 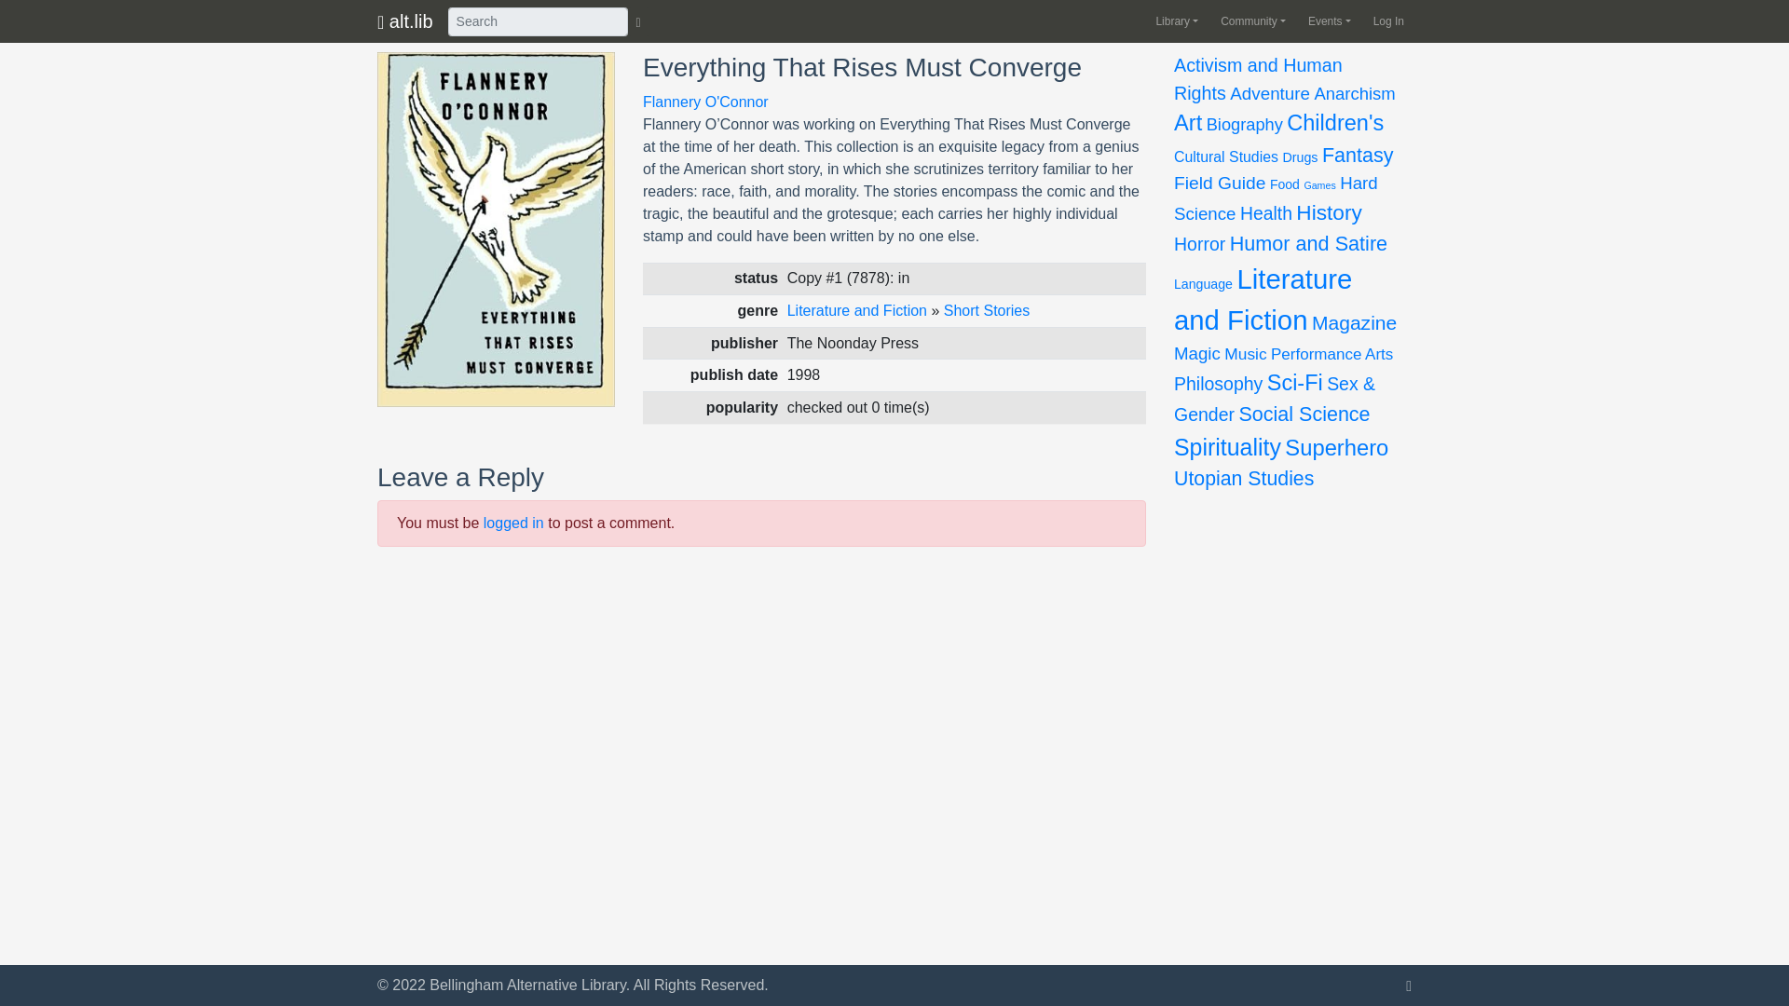 I want to click on Art, so click(x=1187, y=122).